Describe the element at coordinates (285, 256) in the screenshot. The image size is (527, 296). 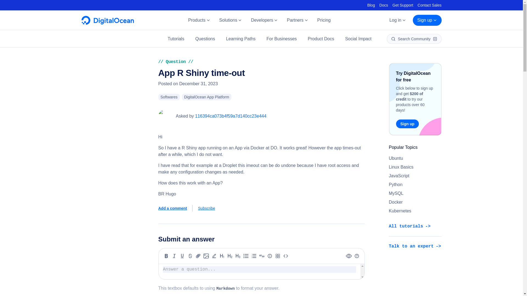
I see `Code` at that location.